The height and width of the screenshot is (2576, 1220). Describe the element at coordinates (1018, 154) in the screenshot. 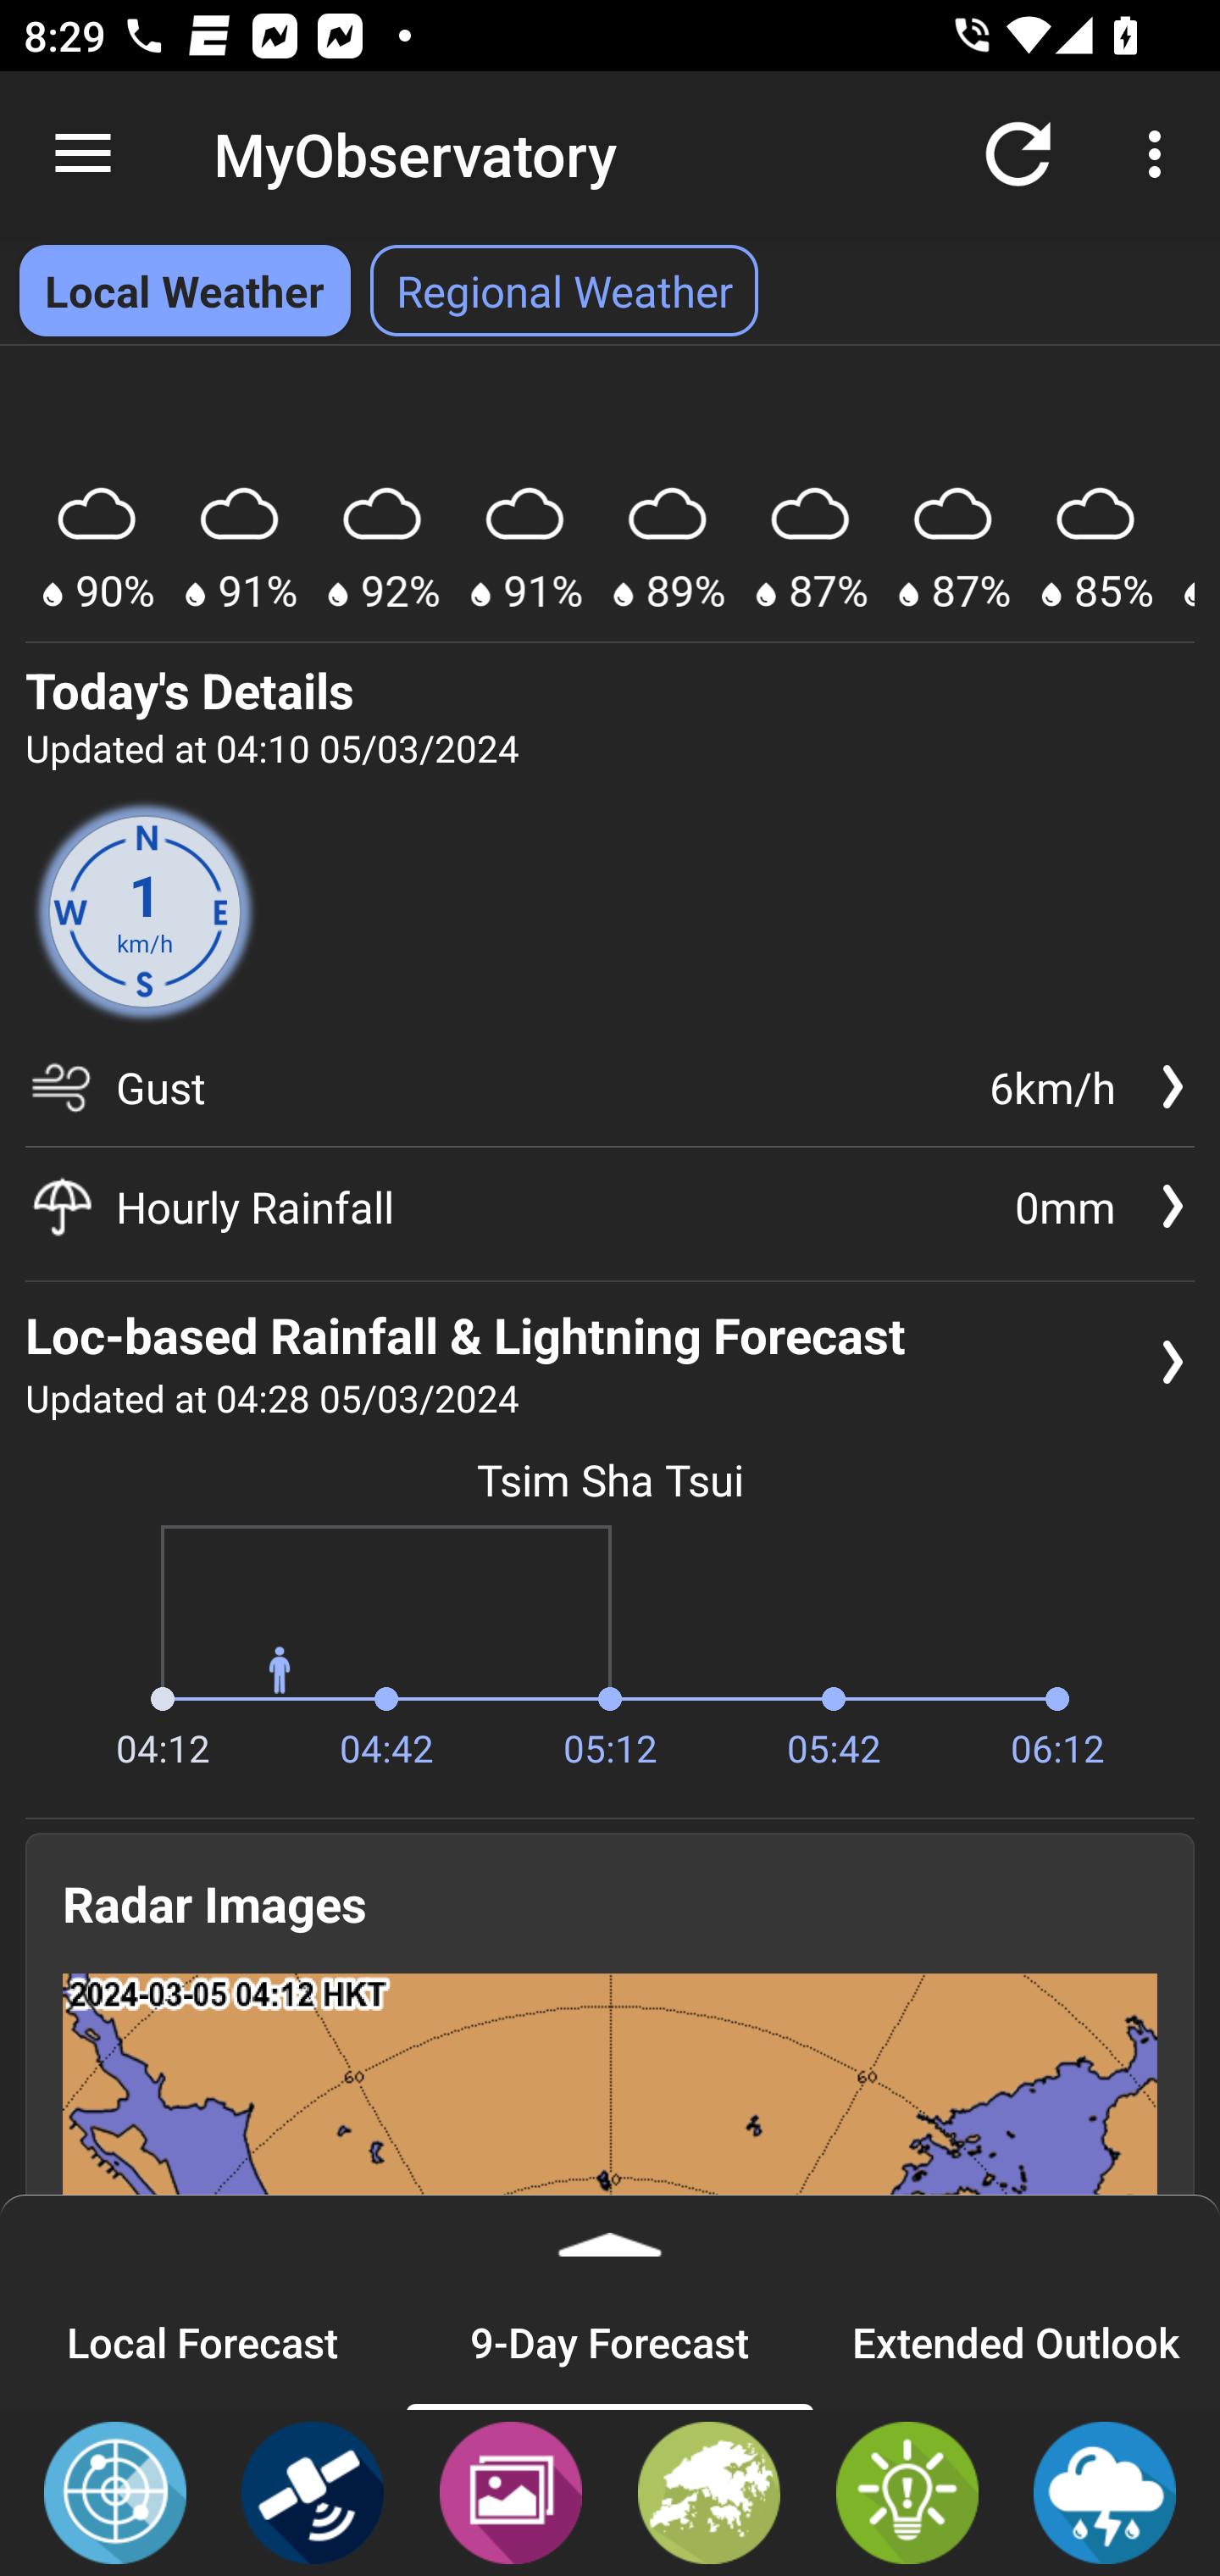

I see `Refresh` at that location.